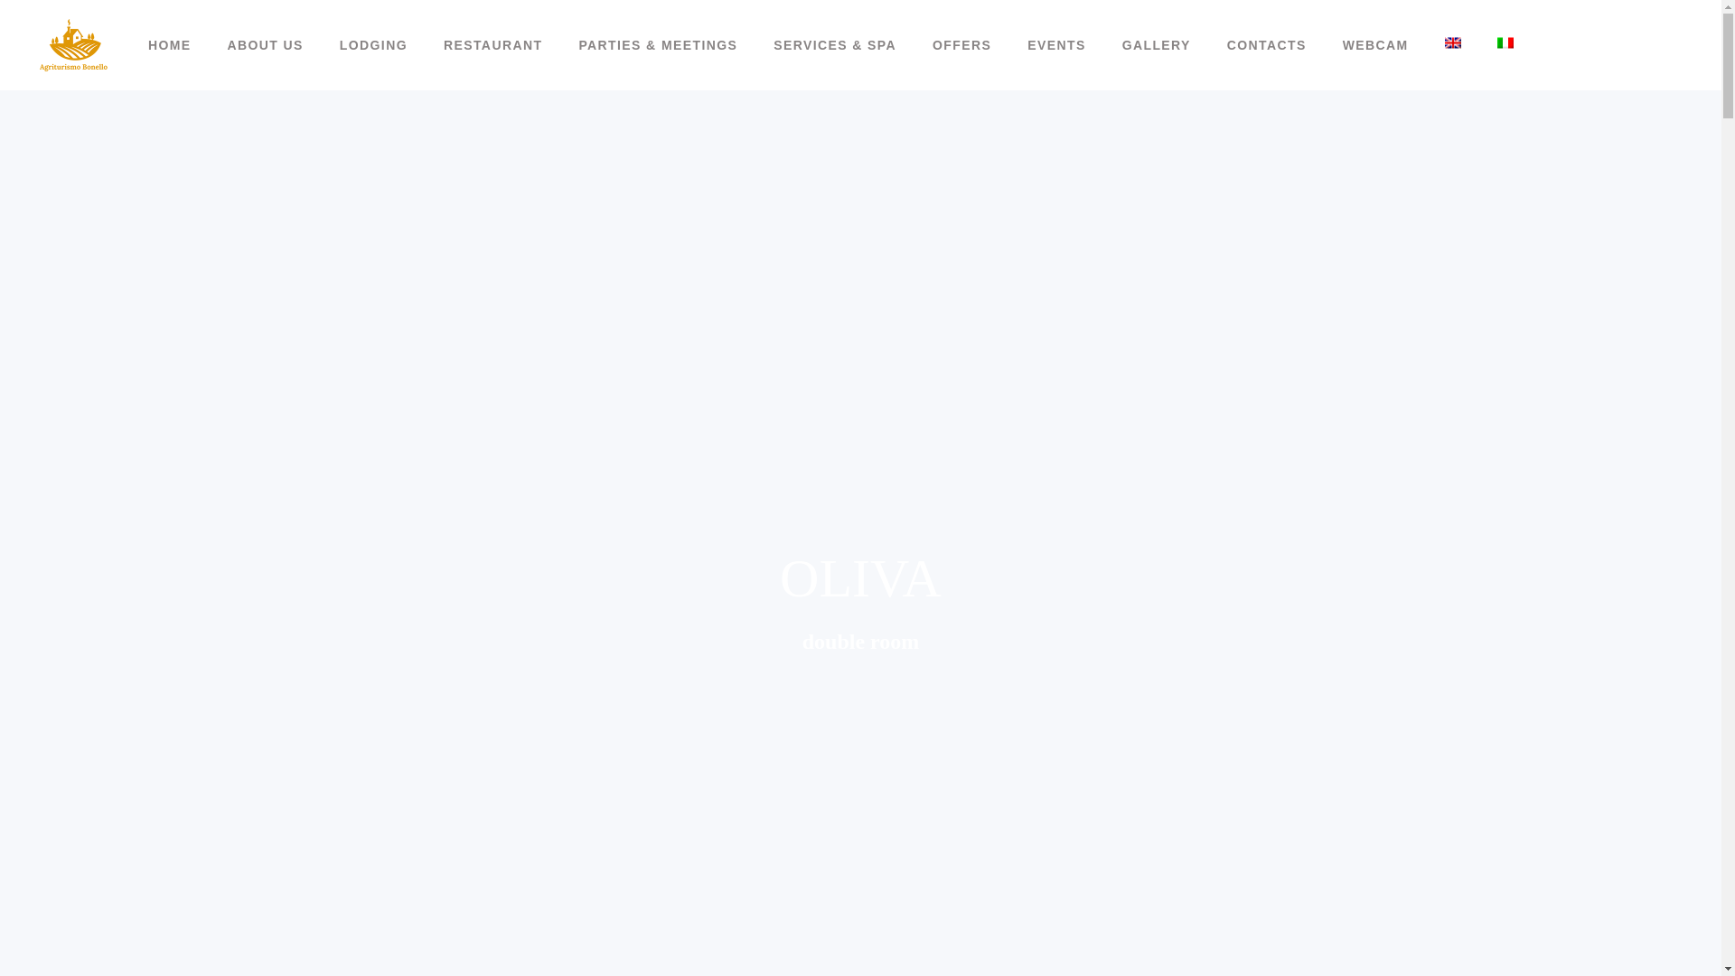  What do you see at coordinates (1056, 45) in the screenshot?
I see `EVENTS` at bounding box center [1056, 45].